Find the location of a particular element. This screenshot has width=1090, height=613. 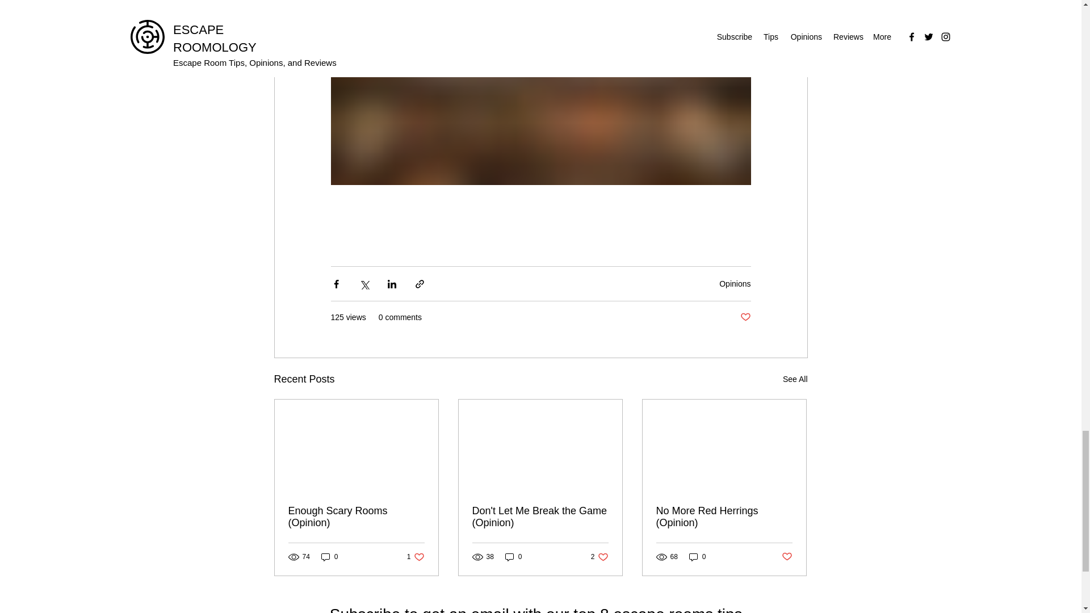

0 is located at coordinates (795, 379).